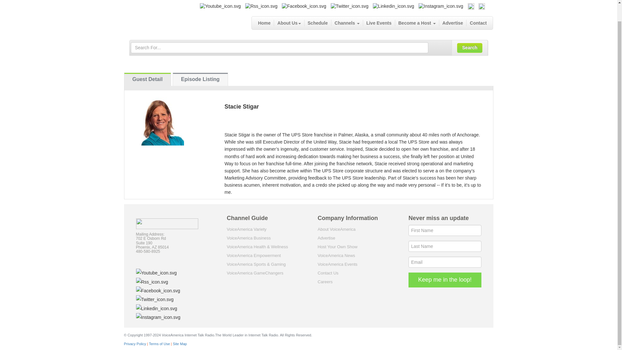  I want to click on About Us, so click(289, 23).